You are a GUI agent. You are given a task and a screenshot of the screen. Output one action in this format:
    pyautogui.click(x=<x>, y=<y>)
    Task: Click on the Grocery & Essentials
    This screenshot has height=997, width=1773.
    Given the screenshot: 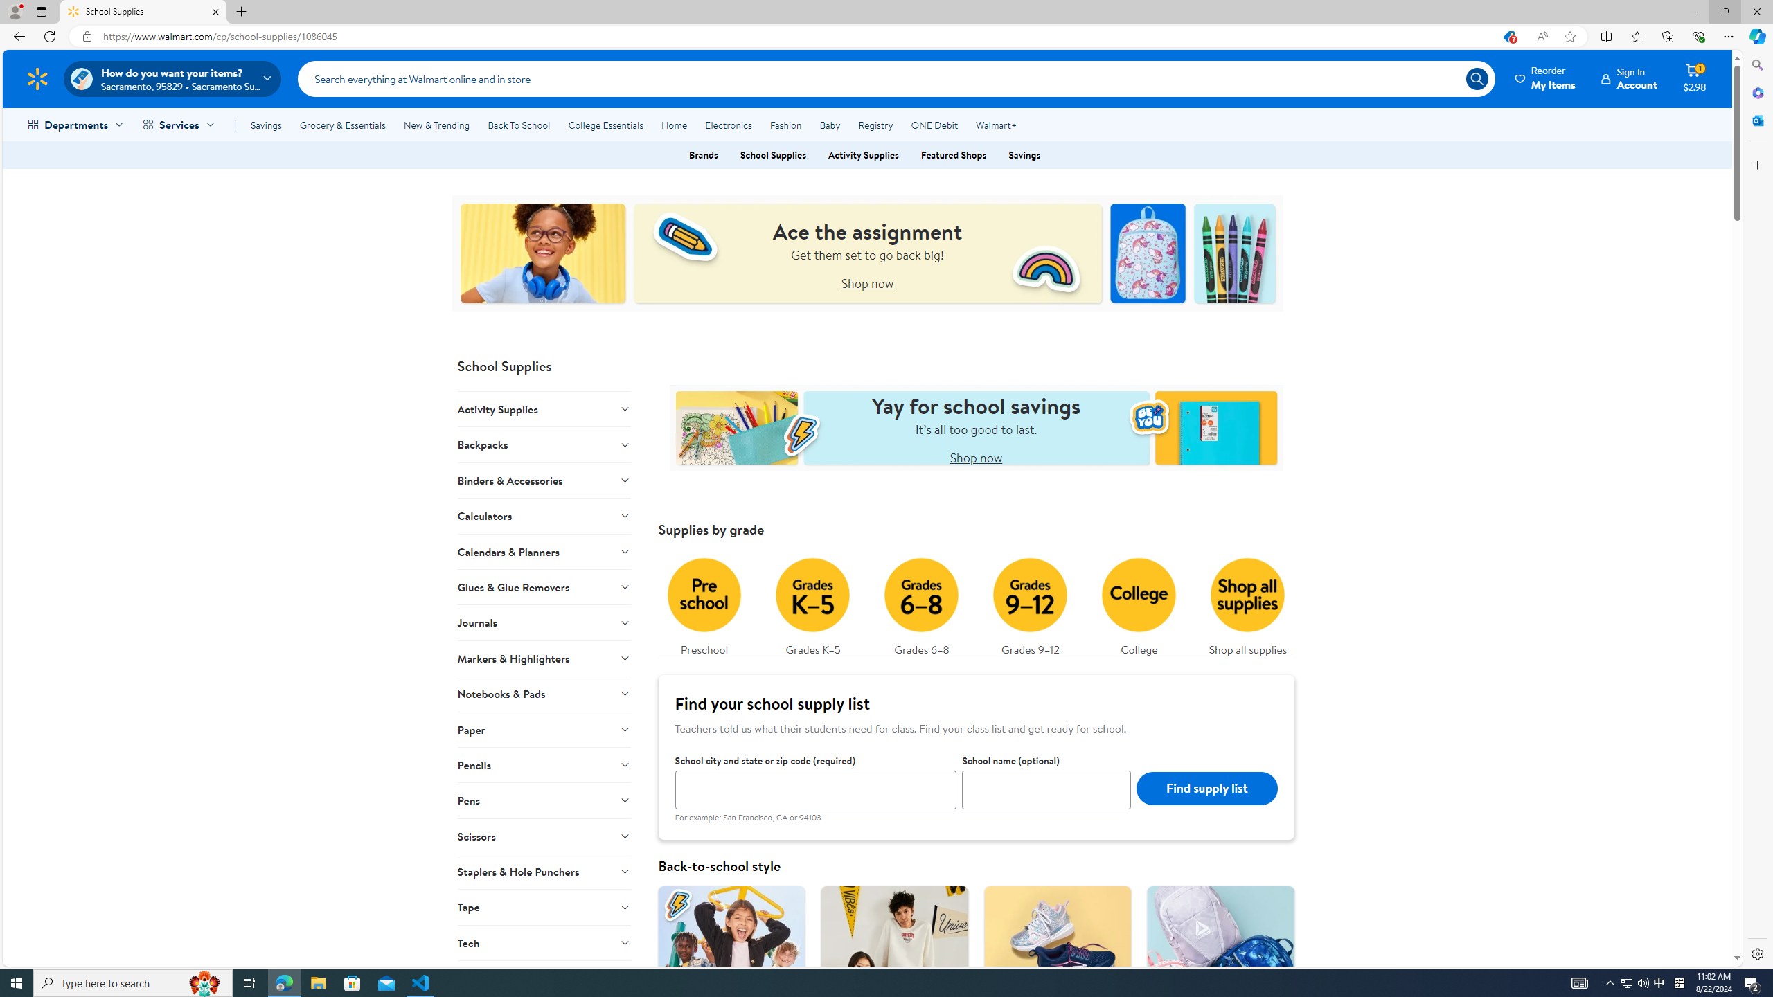 What is the action you would take?
    pyautogui.click(x=342, y=125)
    